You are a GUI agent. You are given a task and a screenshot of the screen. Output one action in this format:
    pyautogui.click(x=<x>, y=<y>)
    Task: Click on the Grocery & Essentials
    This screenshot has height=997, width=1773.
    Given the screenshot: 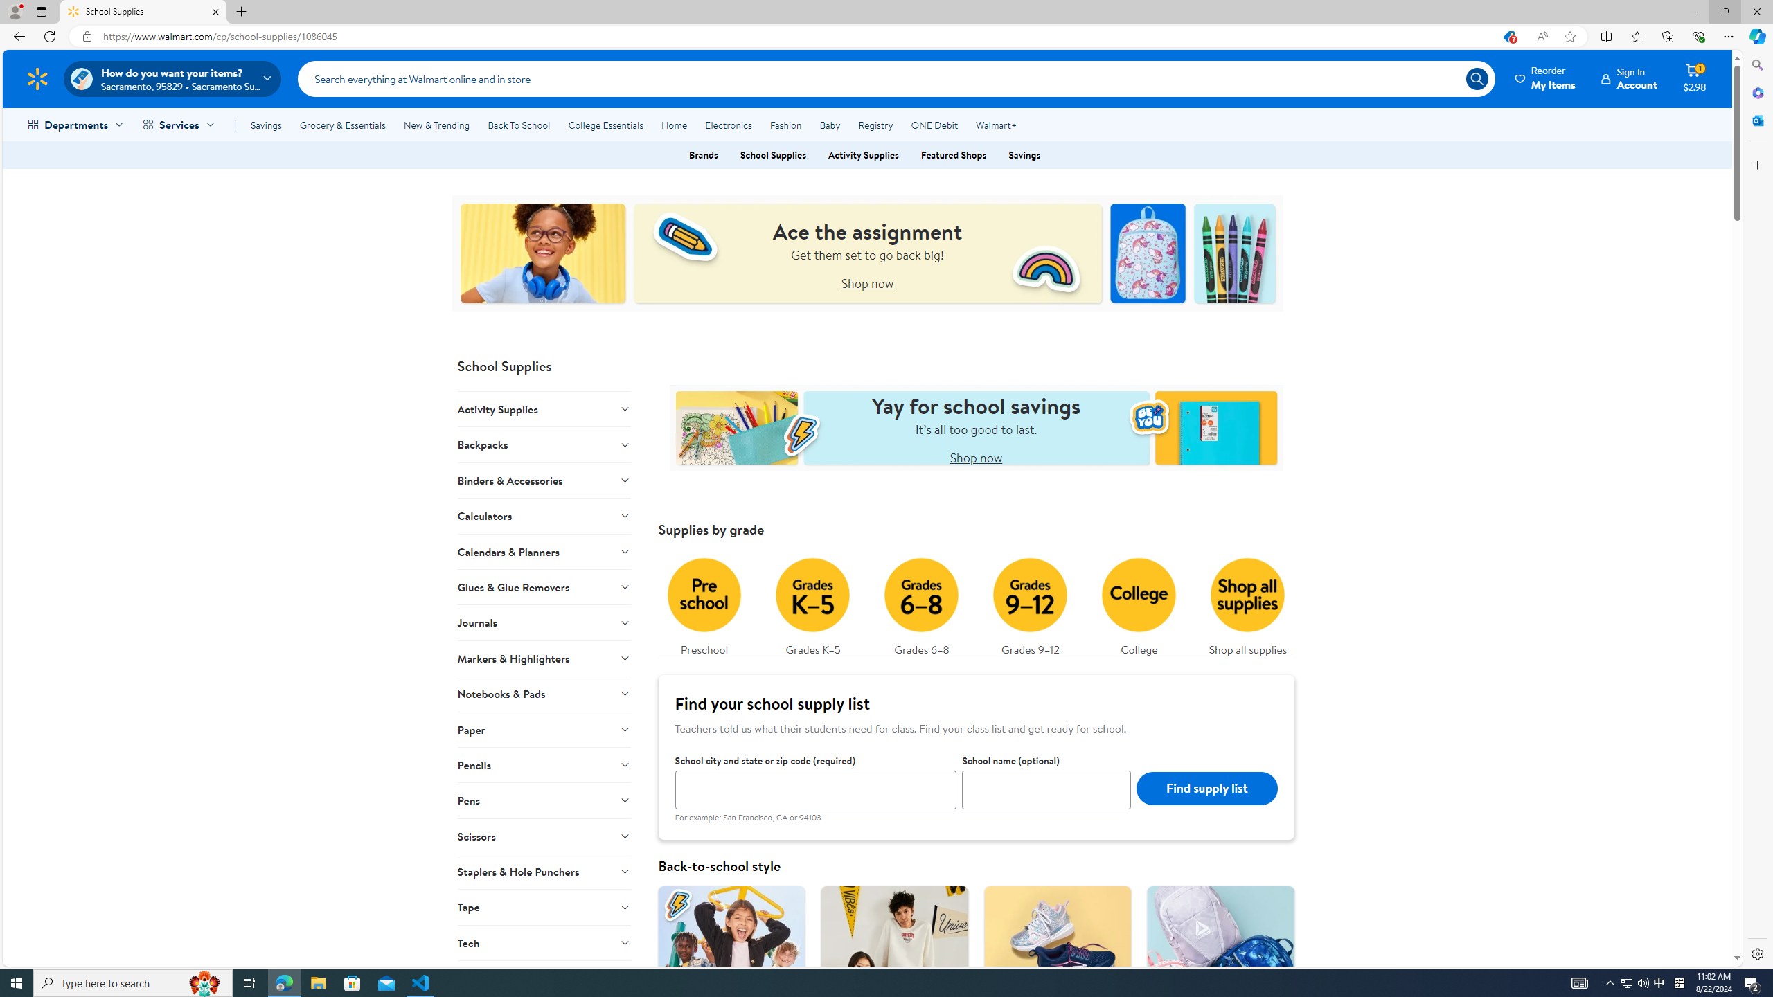 What is the action you would take?
    pyautogui.click(x=342, y=125)
    